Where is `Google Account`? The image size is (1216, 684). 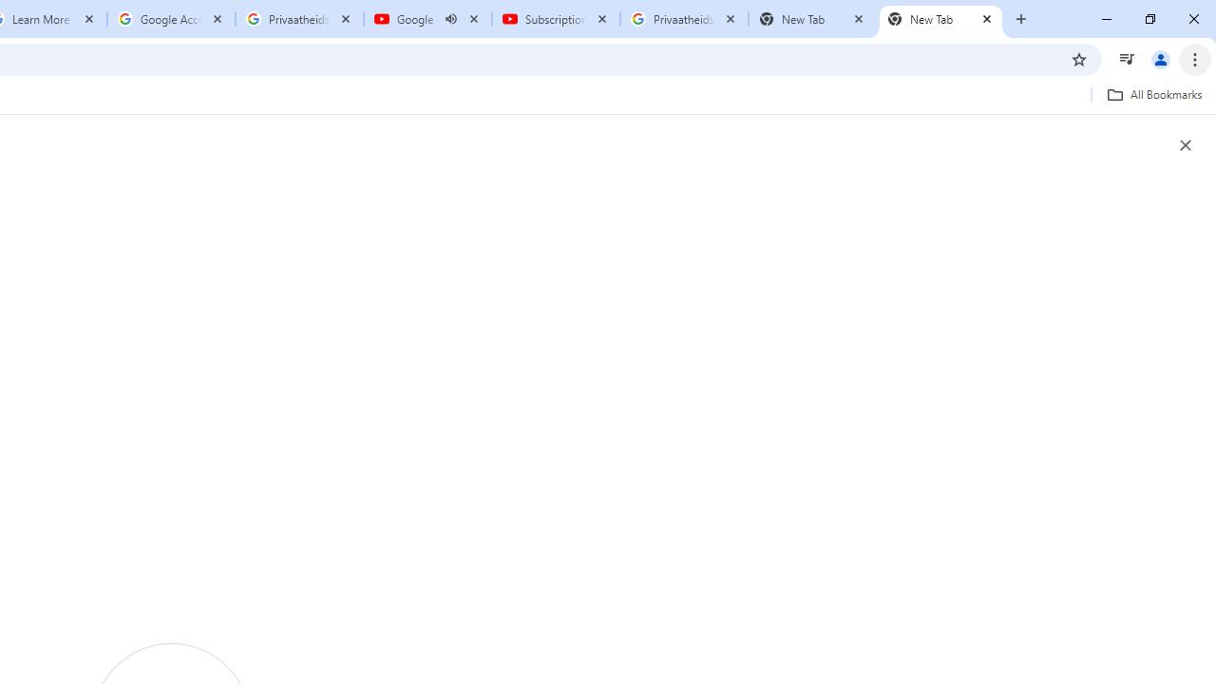 Google Account is located at coordinates (171, 19).